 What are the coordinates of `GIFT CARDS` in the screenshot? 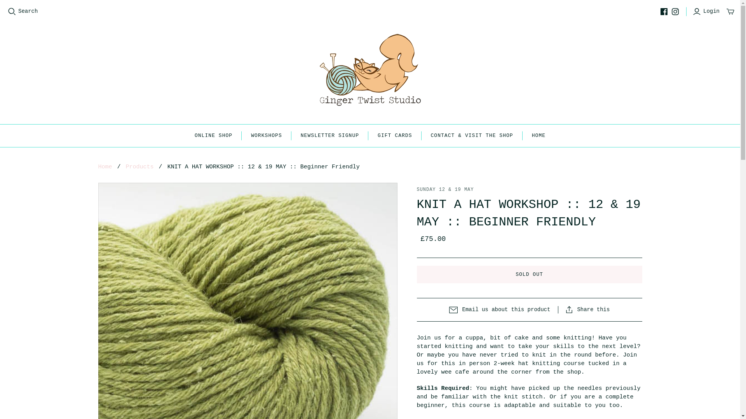 It's located at (395, 136).